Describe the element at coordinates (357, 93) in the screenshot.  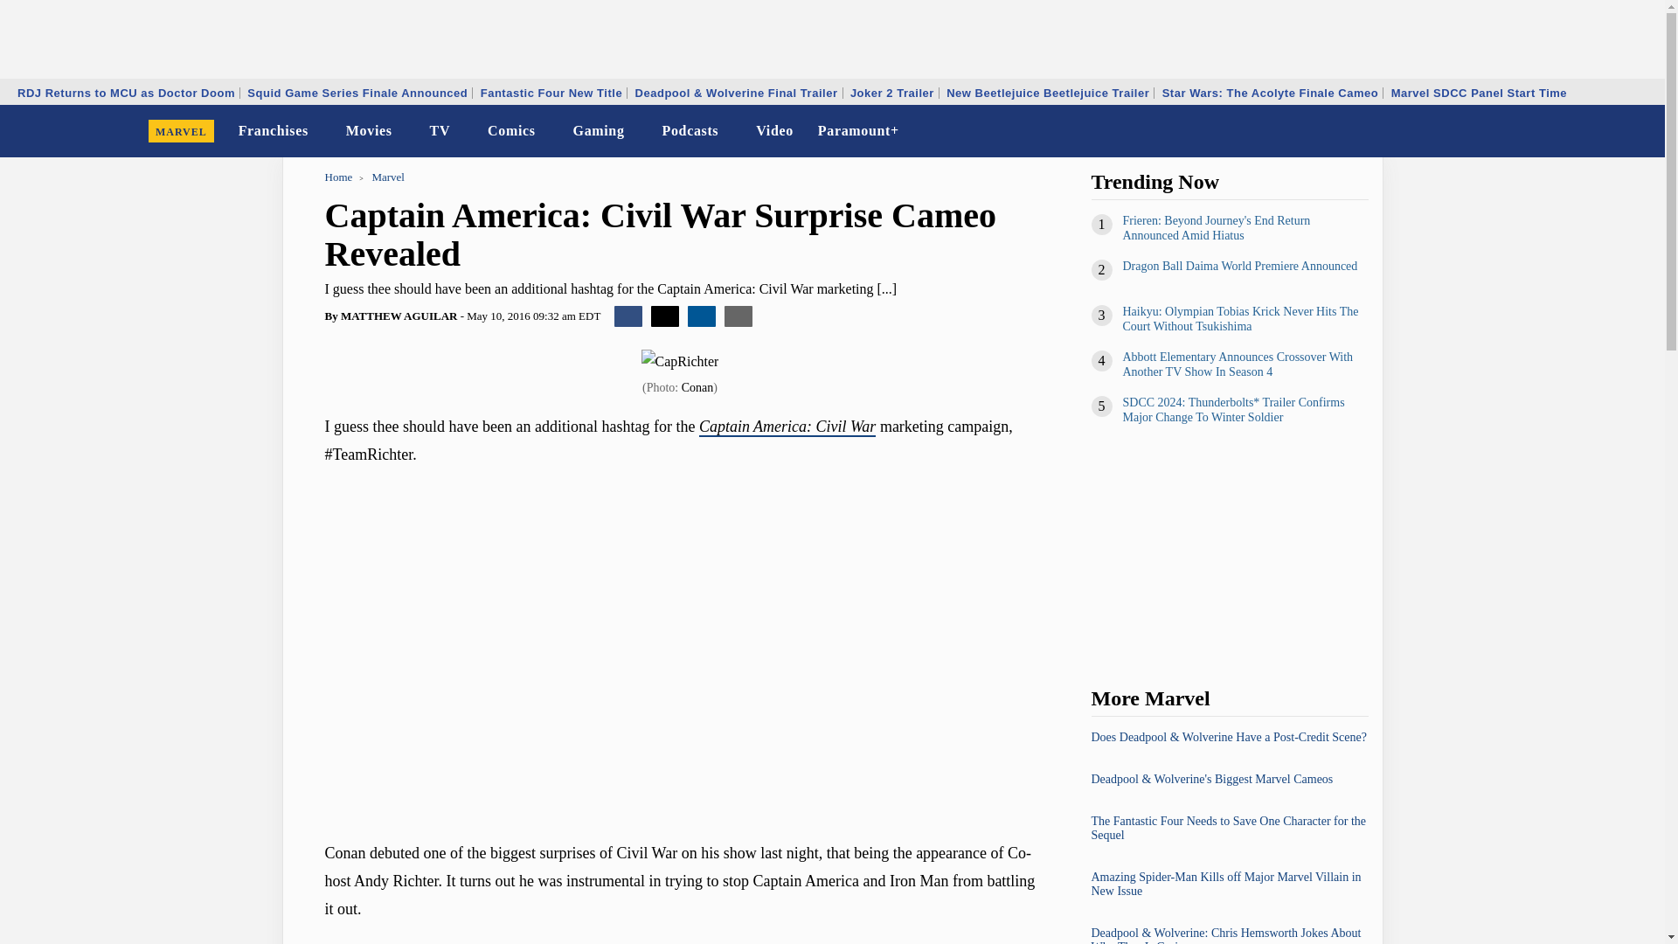
I see `Squid Game Series Finale Announced` at that location.